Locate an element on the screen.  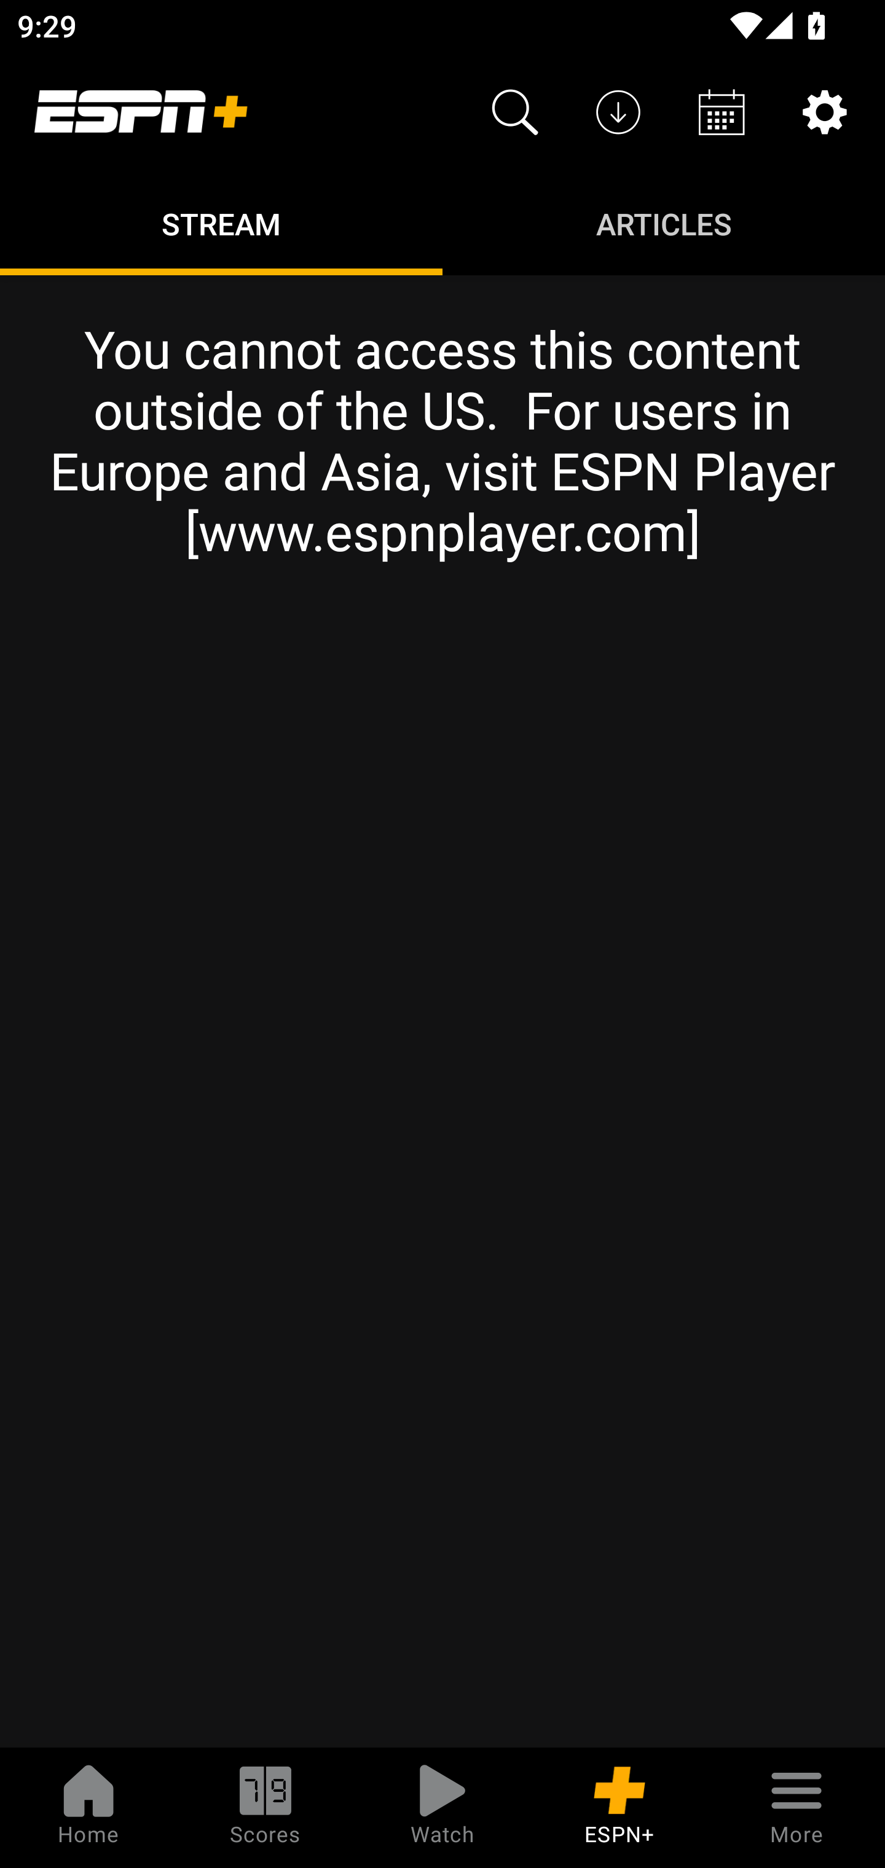
Articles ARTICLES is located at coordinates (664, 222).